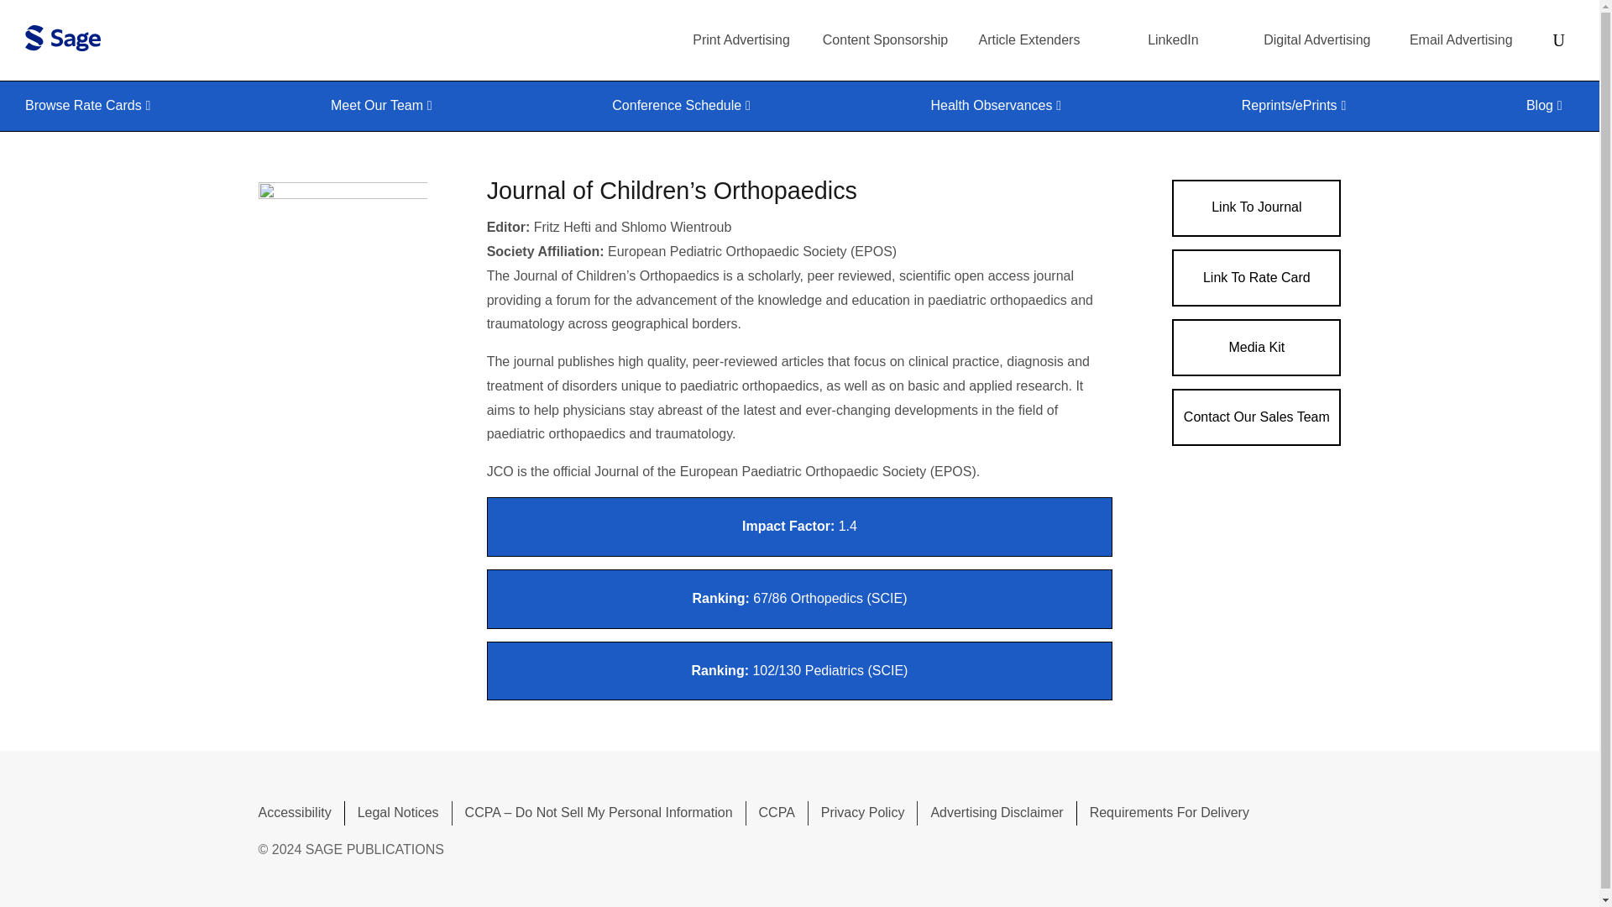 This screenshot has width=1612, height=907. Describe the element at coordinates (387, 106) in the screenshot. I see `Meet Our Team` at that location.